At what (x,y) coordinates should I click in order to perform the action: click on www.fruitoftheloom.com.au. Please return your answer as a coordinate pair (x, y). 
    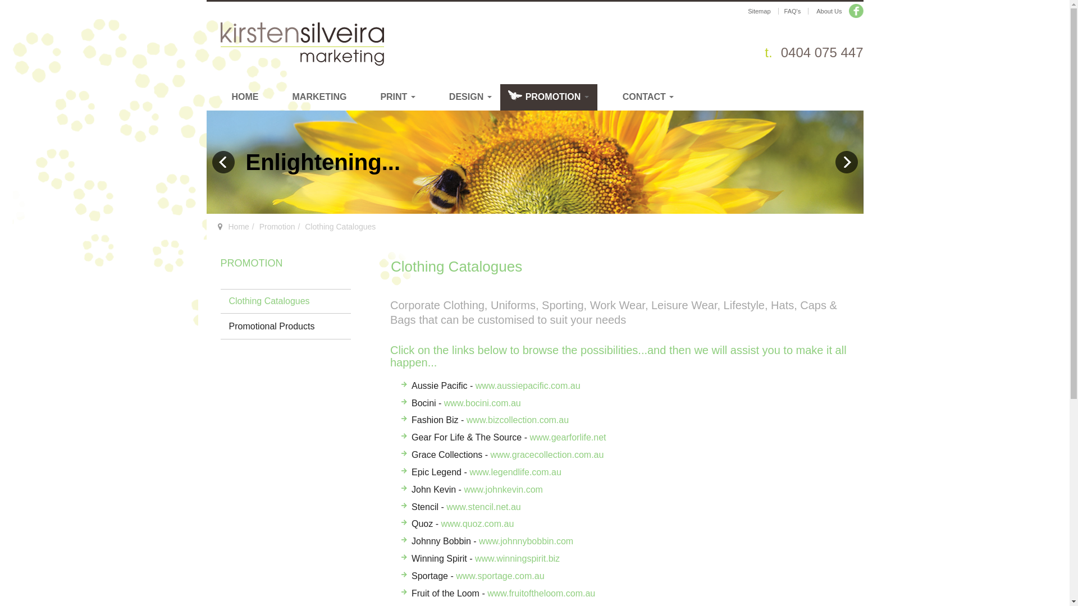
    Looking at the image, I should click on (541, 594).